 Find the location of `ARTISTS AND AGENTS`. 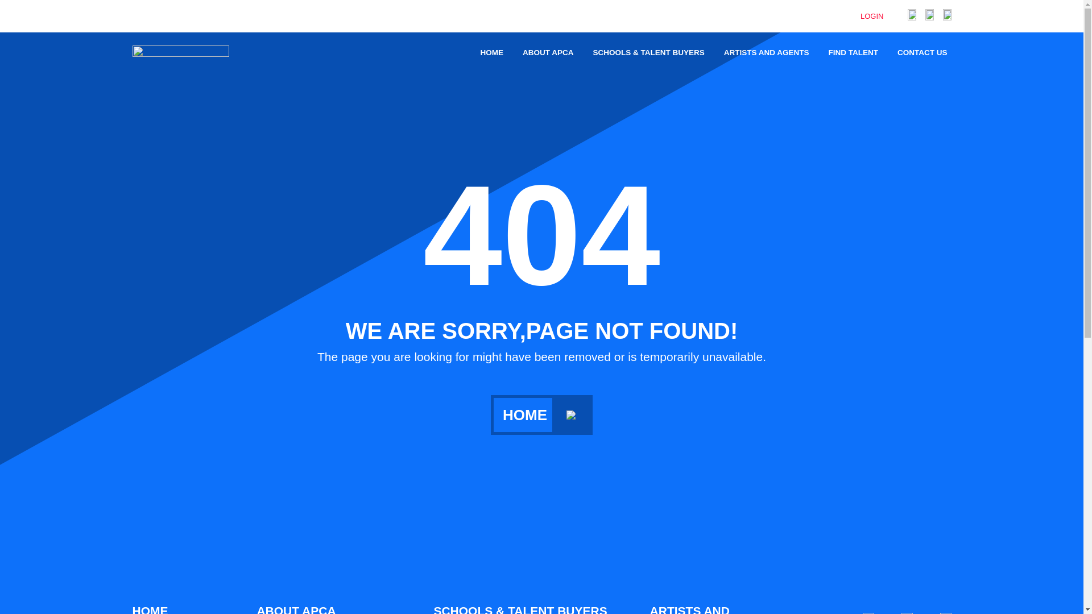

ARTISTS AND AGENTS is located at coordinates (767, 52).